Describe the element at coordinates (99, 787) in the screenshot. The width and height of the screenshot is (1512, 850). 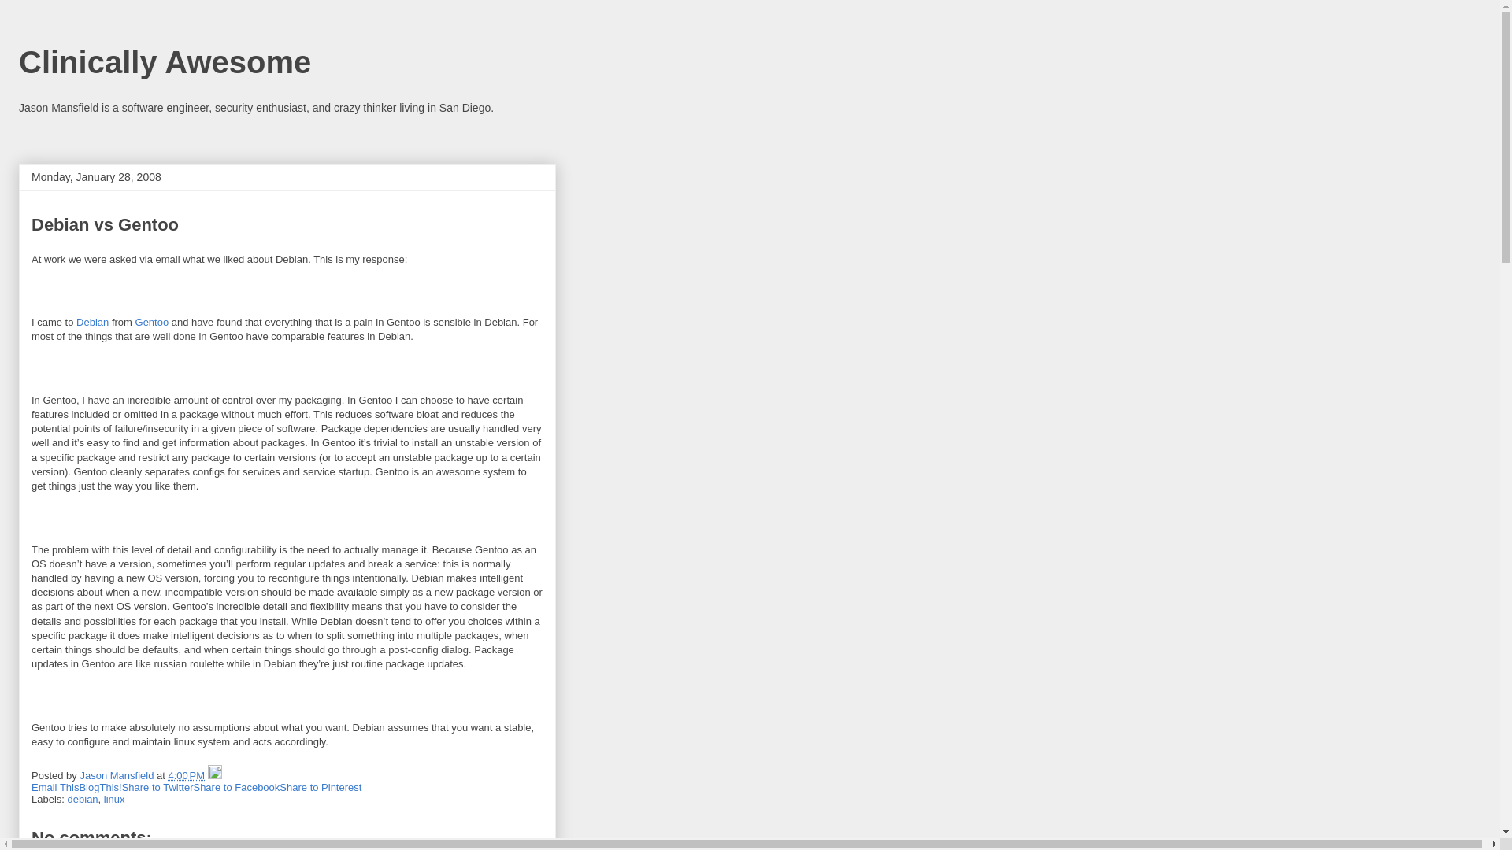
I see `BlogThis!` at that location.